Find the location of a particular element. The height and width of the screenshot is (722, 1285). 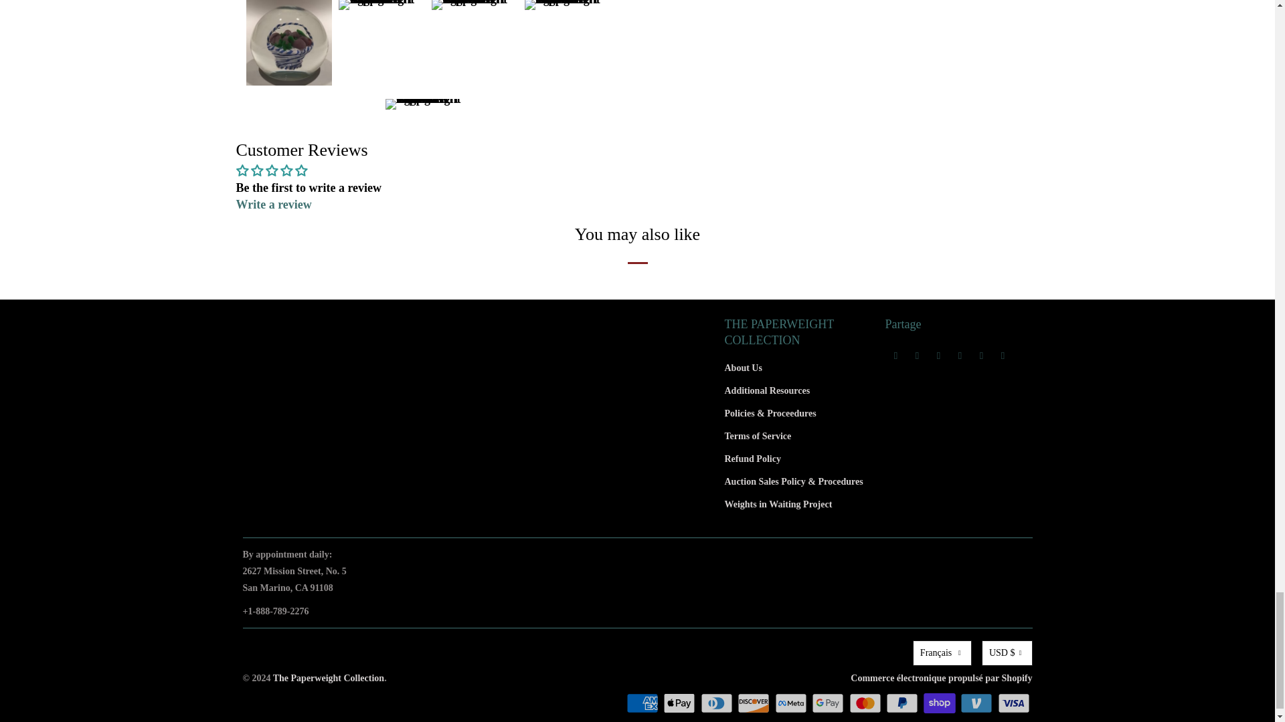

Meta Pay is located at coordinates (792, 703).